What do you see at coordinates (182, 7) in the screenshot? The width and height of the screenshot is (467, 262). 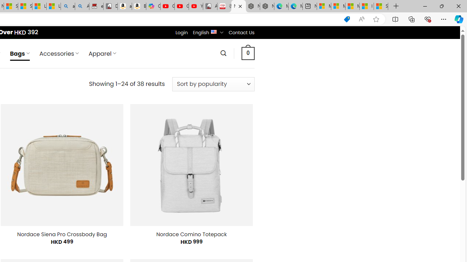 I see `Gloom - YouTube` at bounding box center [182, 7].